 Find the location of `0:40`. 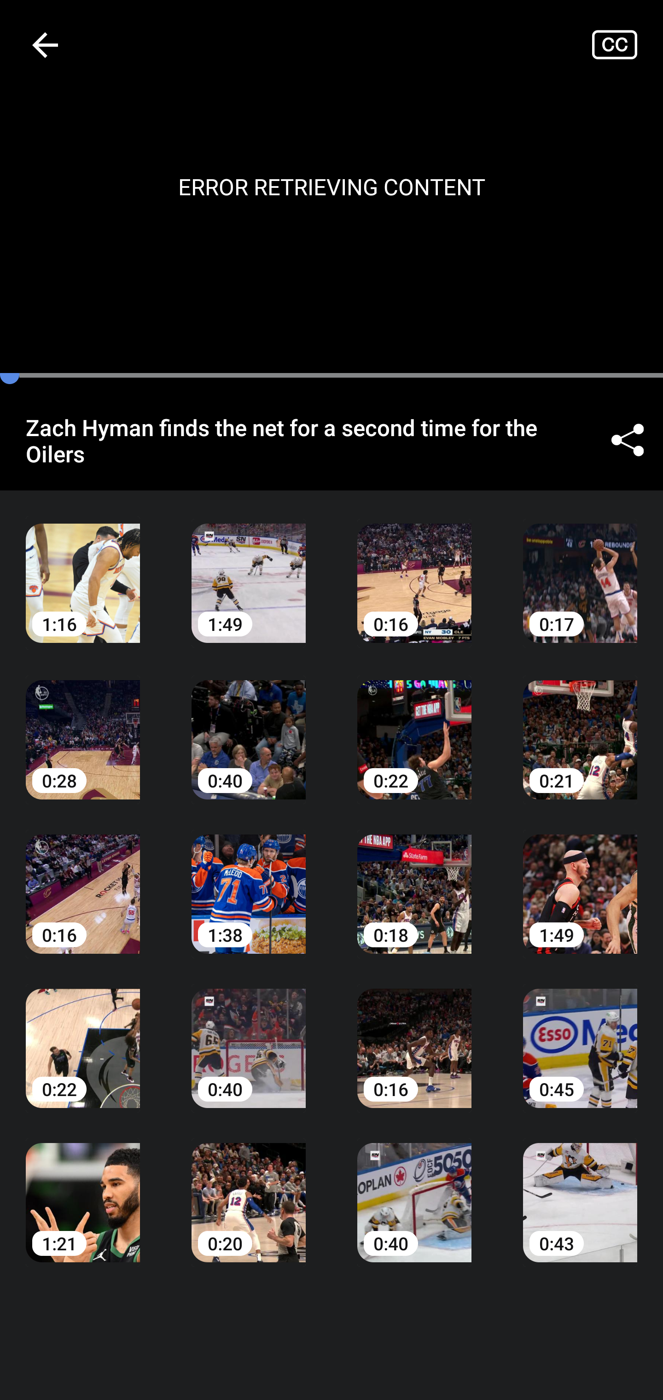

0:40 is located at coordinates (414, 1190).